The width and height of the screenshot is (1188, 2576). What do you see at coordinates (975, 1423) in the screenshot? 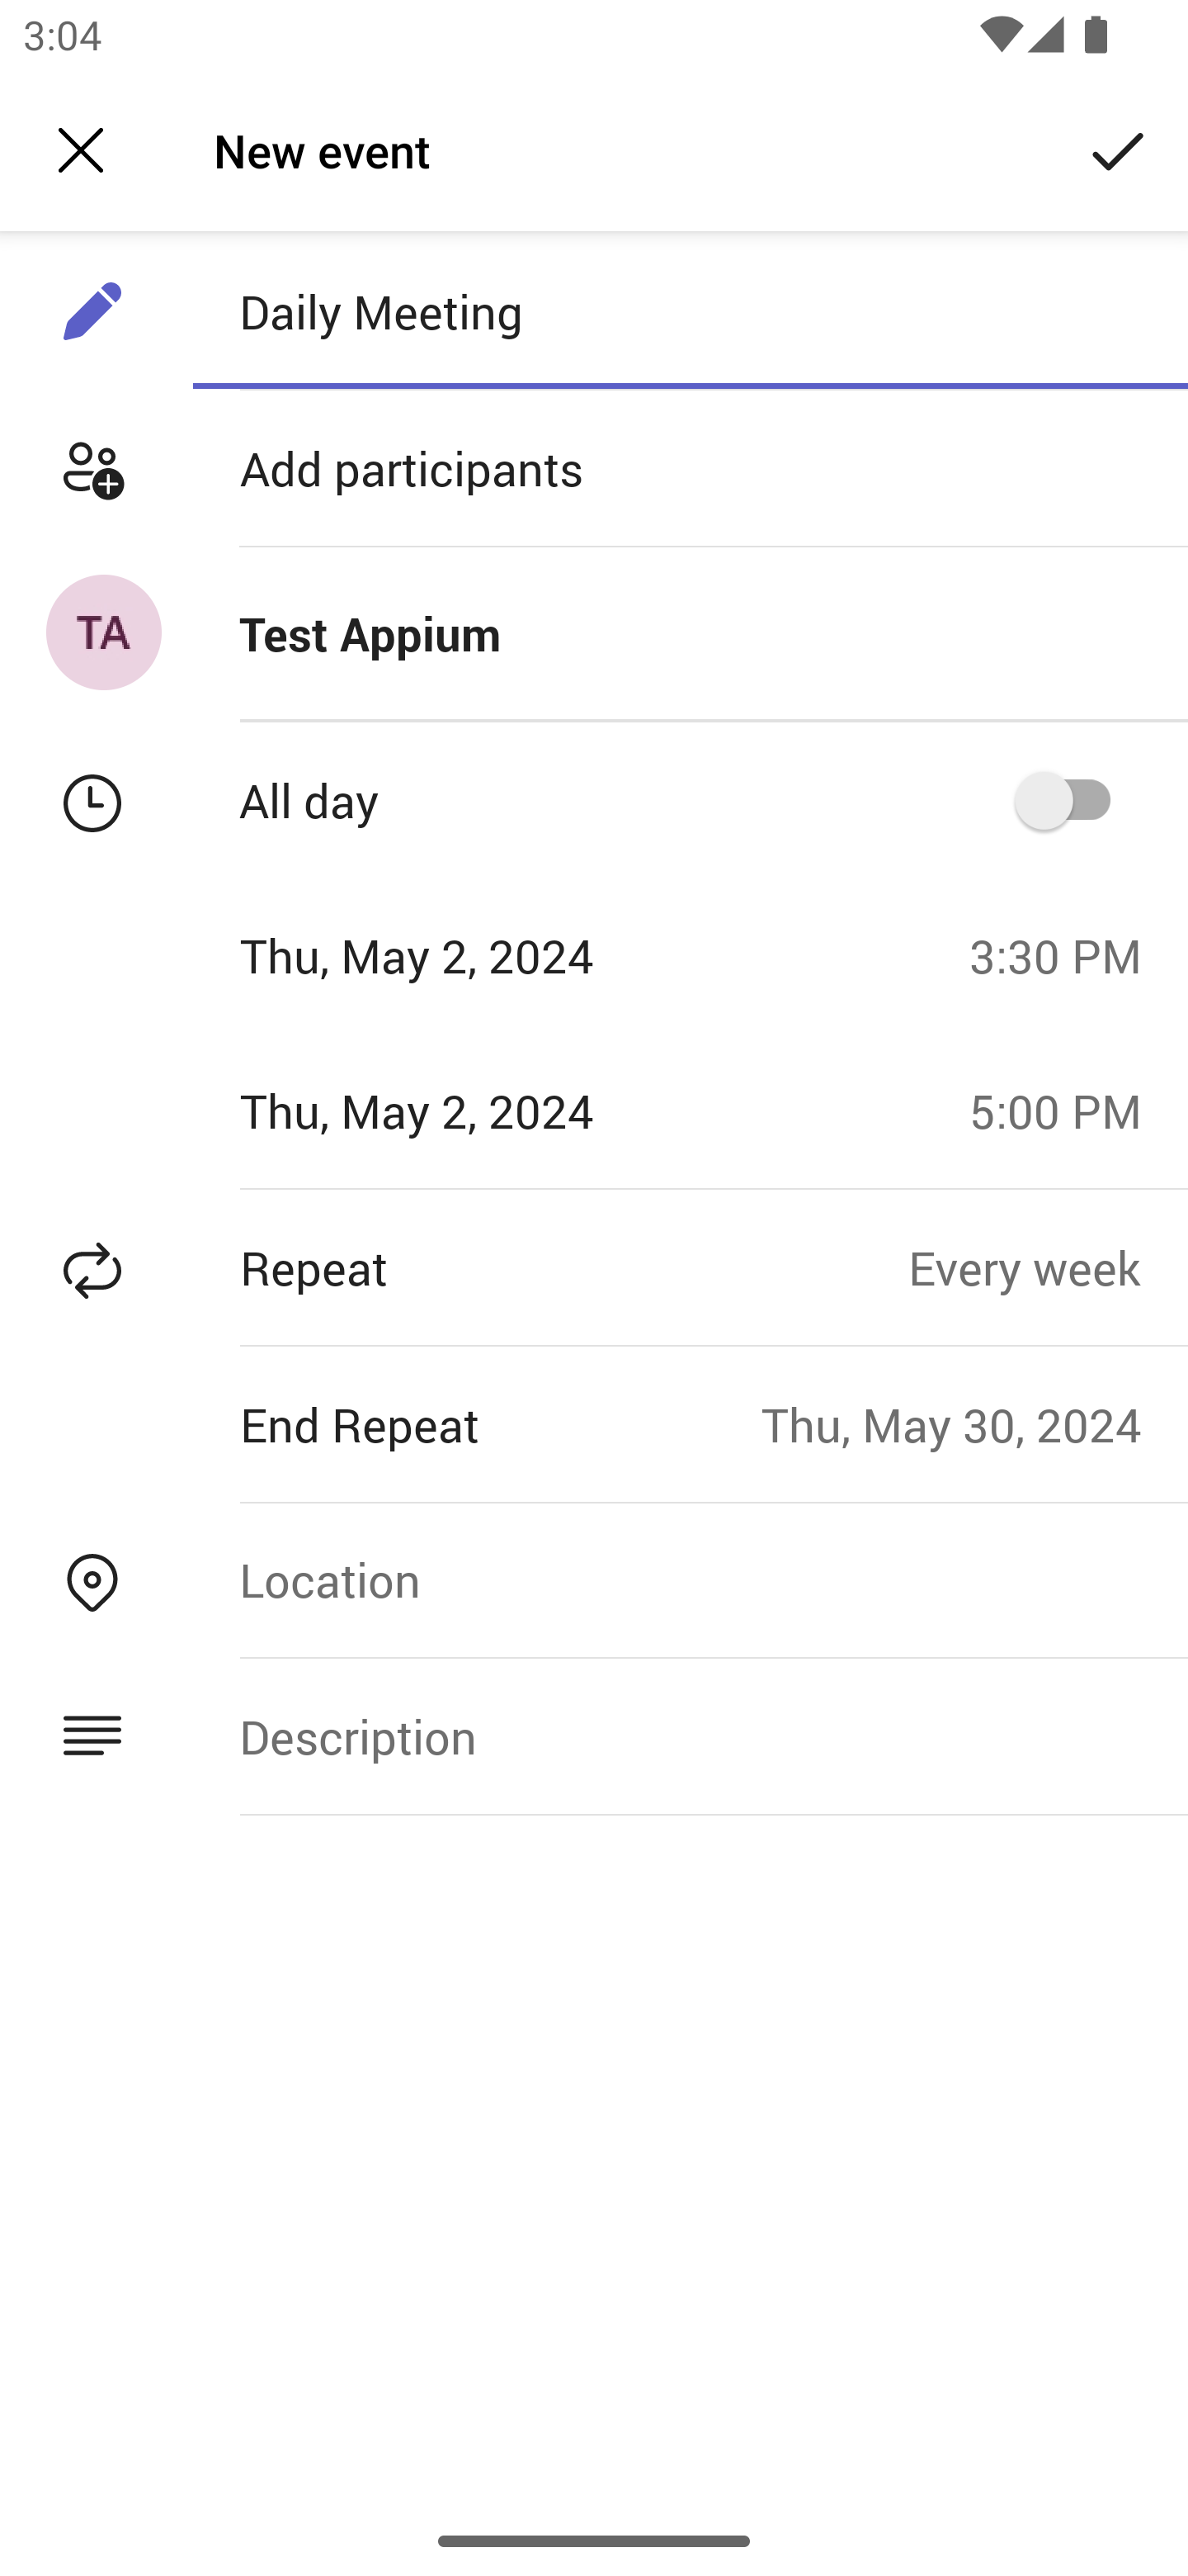
I see `Thu, May 30, 2024 End repeat Thursday May 30, 2024` at bounding box center [975, 1423].